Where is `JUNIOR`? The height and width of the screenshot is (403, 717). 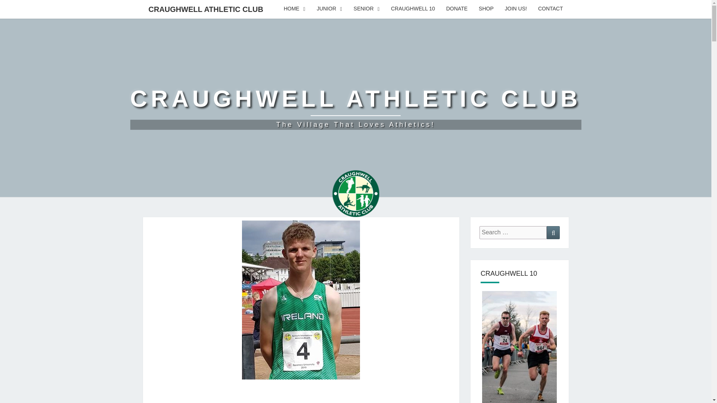
JUNIOR is located at coordinates (550, 9).